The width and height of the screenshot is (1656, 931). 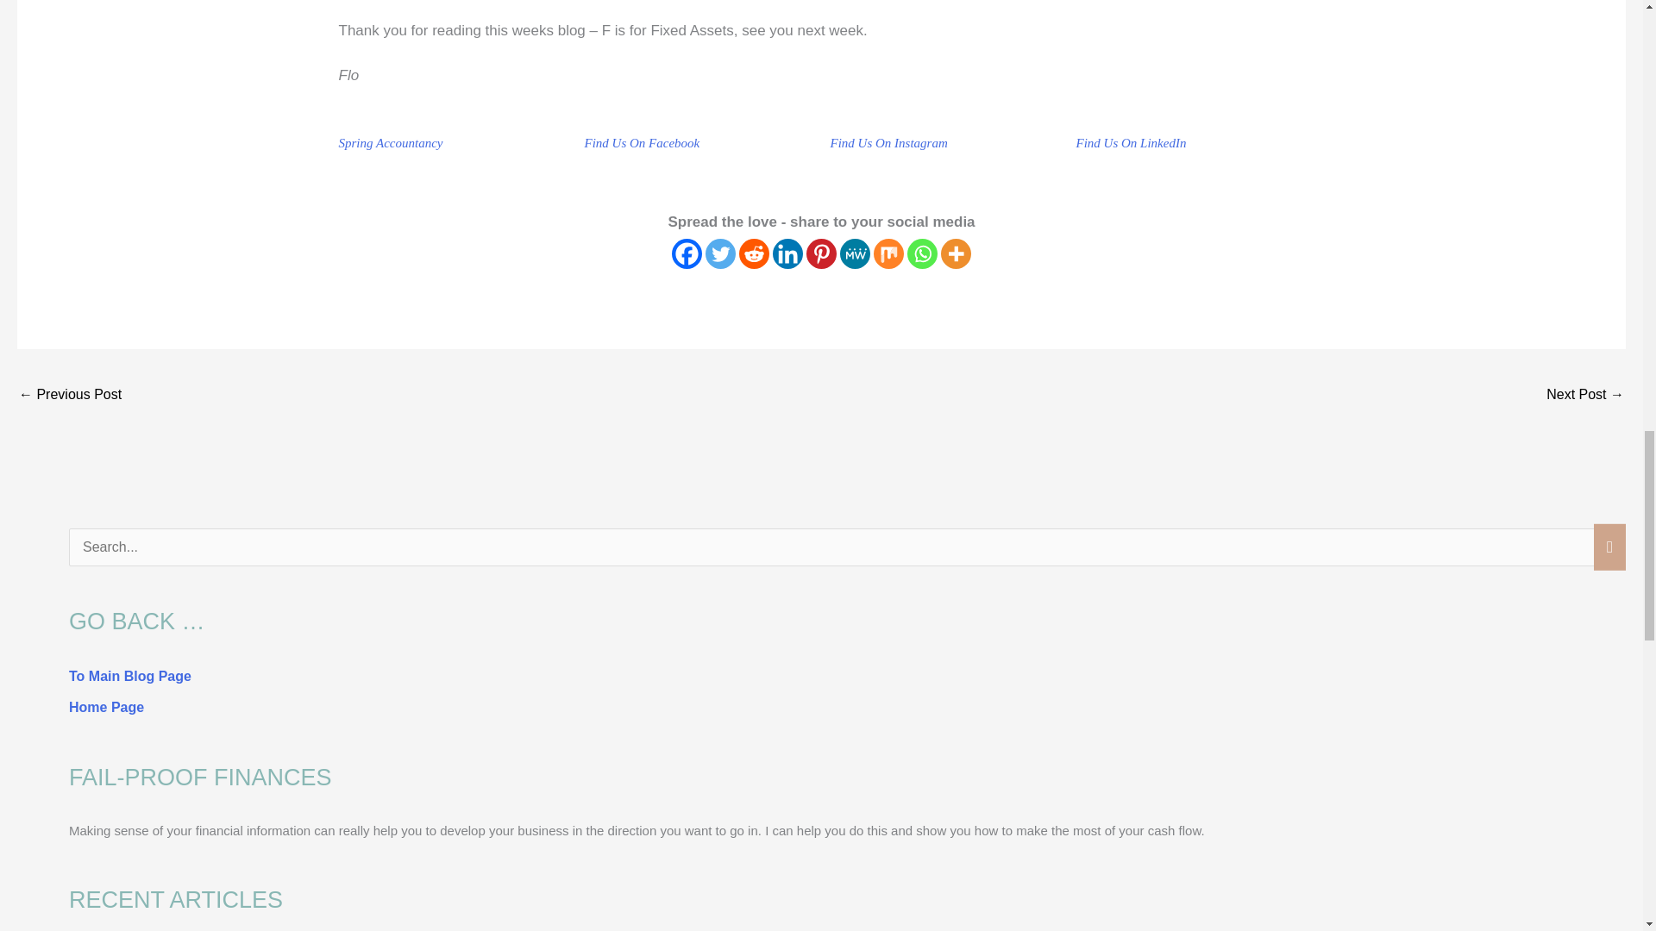 What do you see at coordinates (754, 253) in the screenshot?
I see `Reddit` at bounding box center [754, 253].